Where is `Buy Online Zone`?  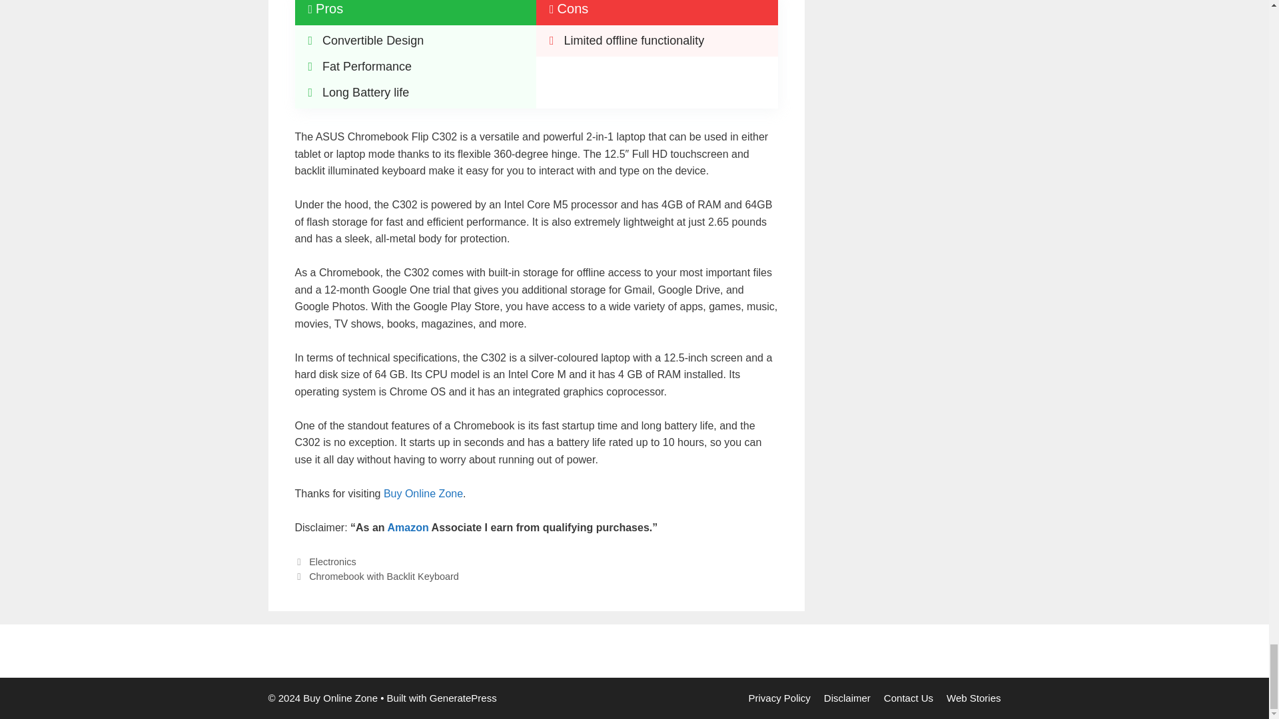 Buy Online Zone is located at coordinates (424, 493).